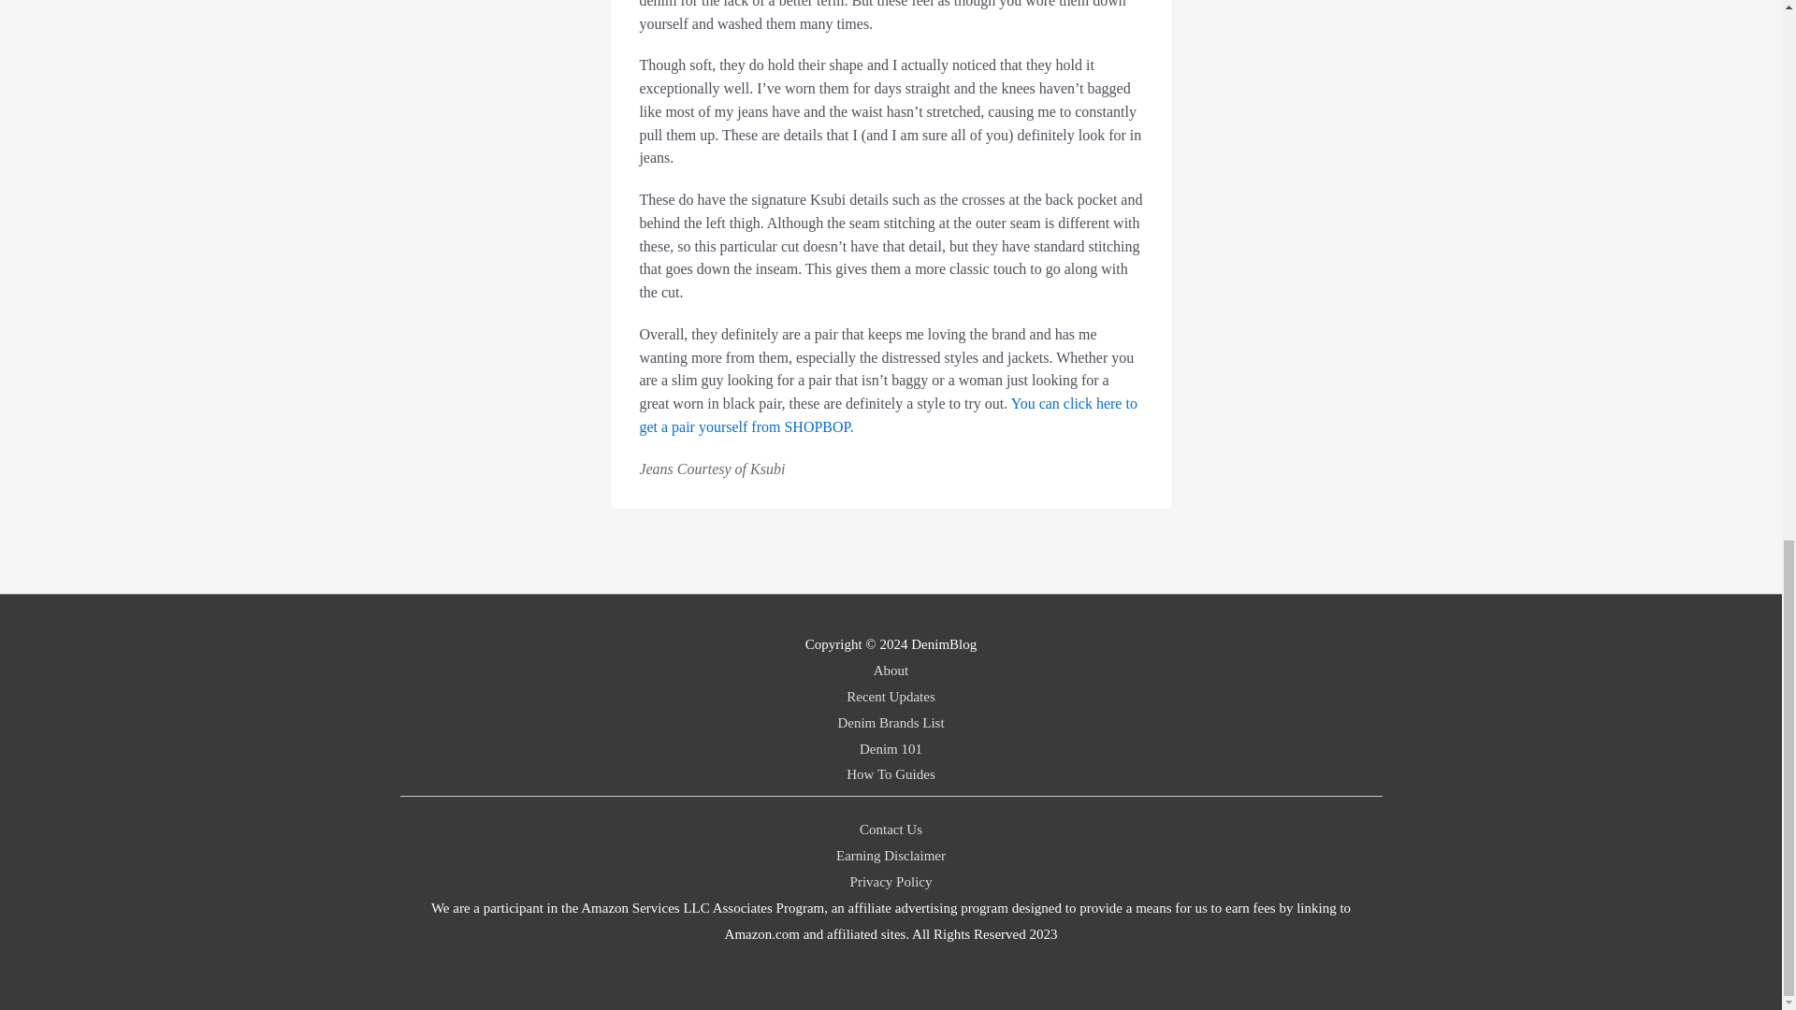 This screenshot has width=1796, height=1010. Describe the element at coordinates (891, 856) in the screenshot. I see `Earning Disclaimer` at that location.